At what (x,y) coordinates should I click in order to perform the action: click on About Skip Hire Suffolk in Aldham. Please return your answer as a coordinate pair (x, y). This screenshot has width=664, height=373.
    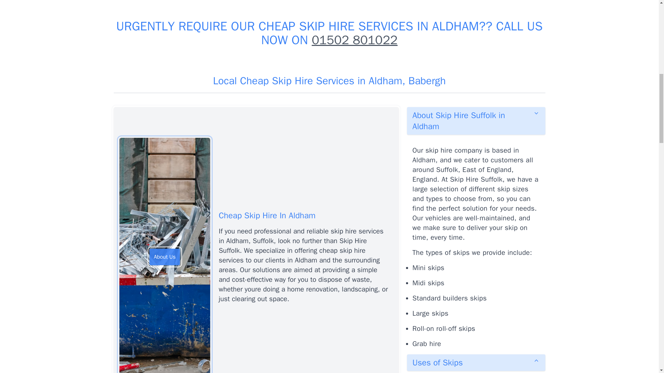
    Looking at the image, I should click on (476, 121).